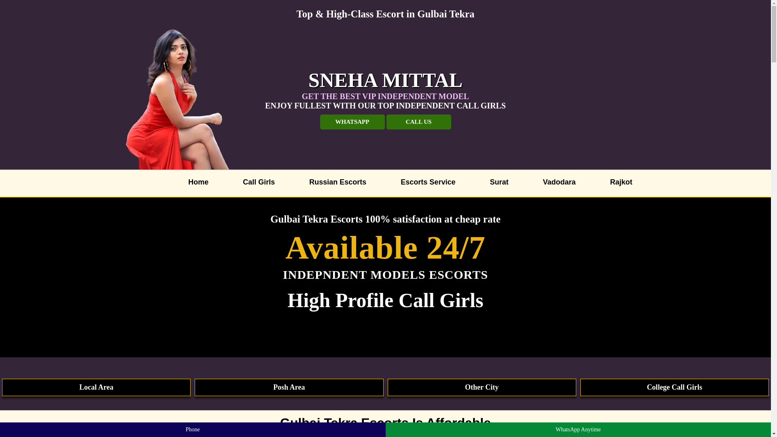 The width and height of the screenshot is (777, 437). I want to click on Escorts Service, so click(424, 181).